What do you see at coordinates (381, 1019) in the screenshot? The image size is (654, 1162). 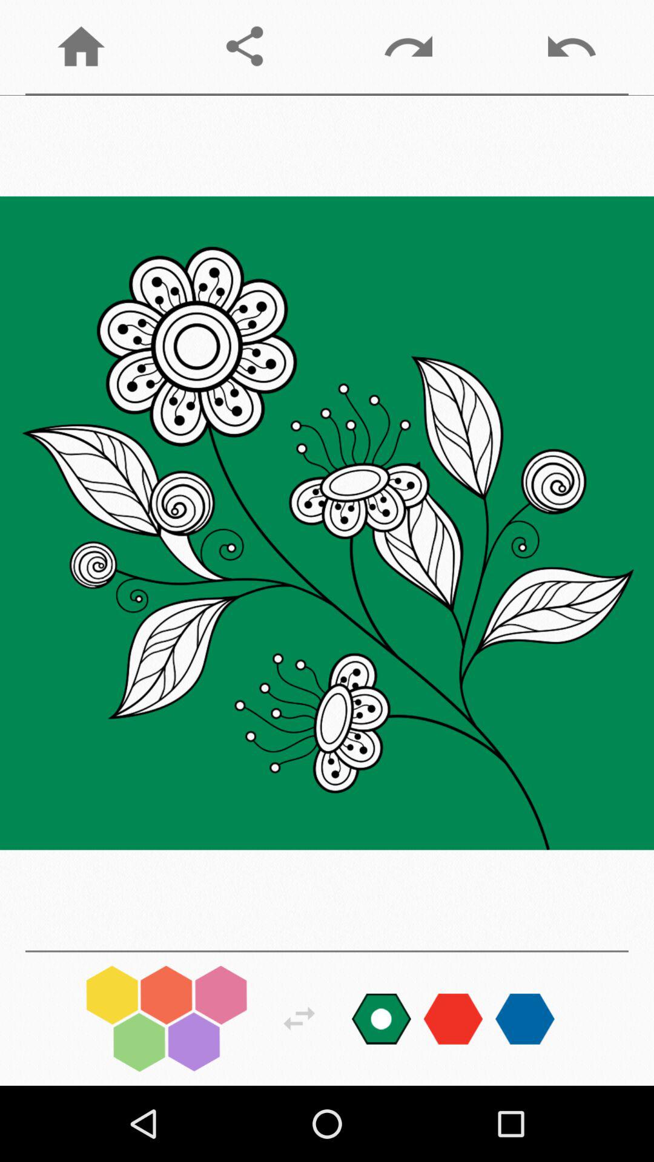 I see `changes color palette` at bounding box center [381, 1019].